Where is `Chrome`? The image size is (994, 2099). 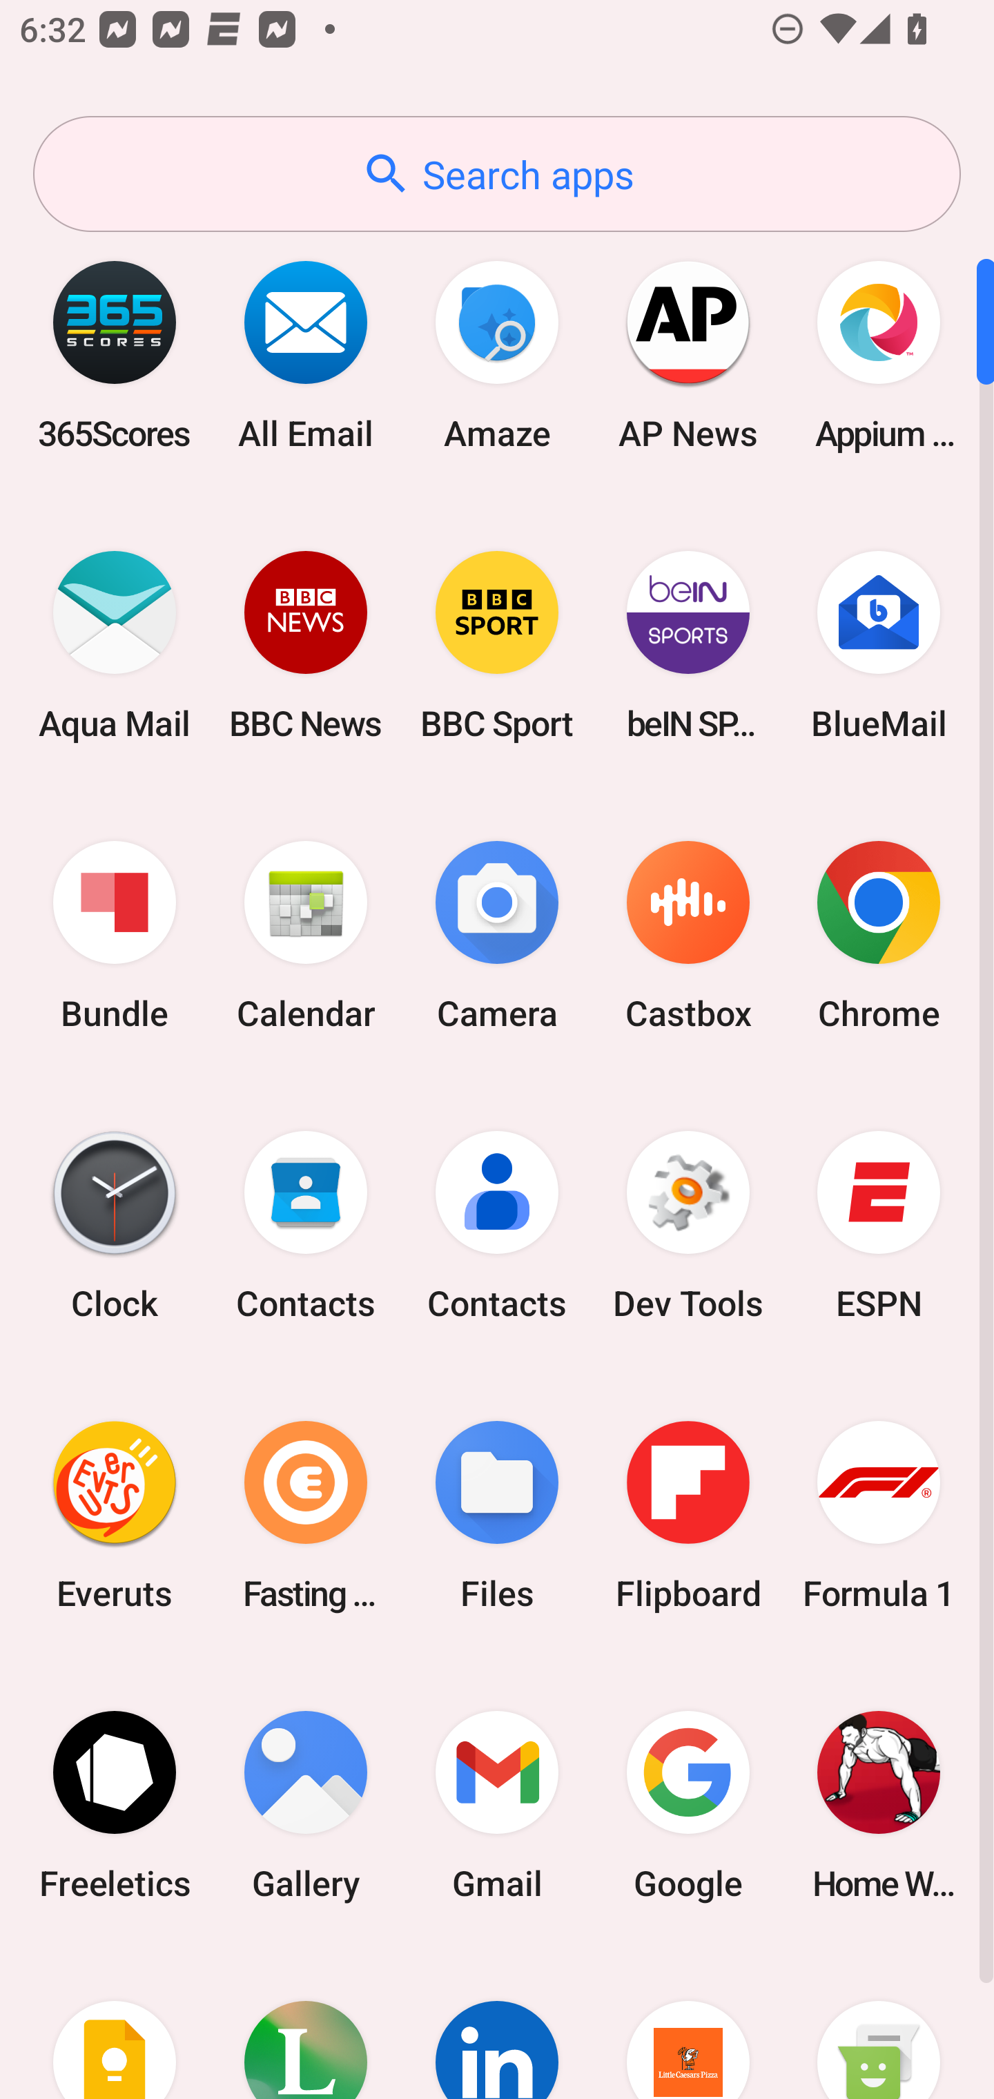 Chrome is located at coordinates (879, 936).